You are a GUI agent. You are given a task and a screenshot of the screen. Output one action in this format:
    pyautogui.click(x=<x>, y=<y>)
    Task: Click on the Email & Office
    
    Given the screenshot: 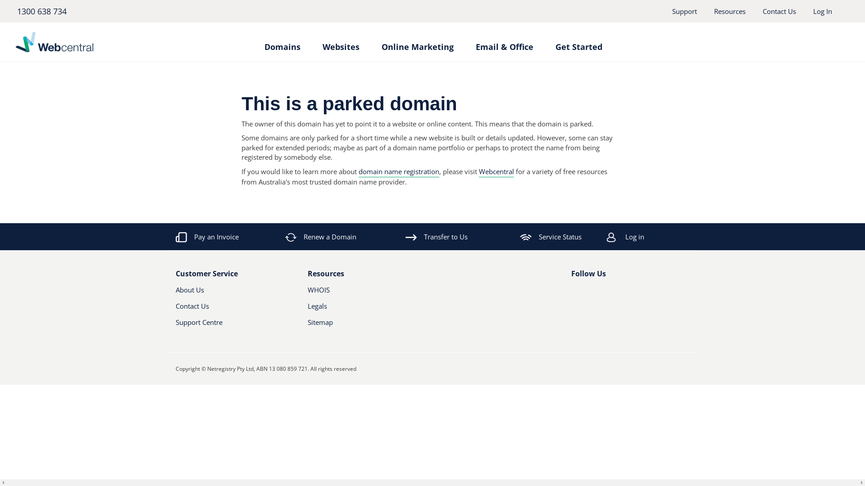 What is the action you would take?
    pyautogui.click(x=505, y=42)
    